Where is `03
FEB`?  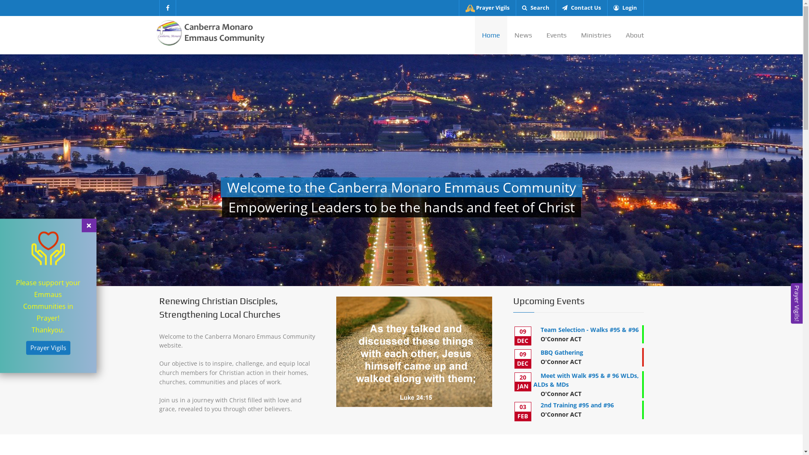 03
FEB is located at coordinates (522, 411).